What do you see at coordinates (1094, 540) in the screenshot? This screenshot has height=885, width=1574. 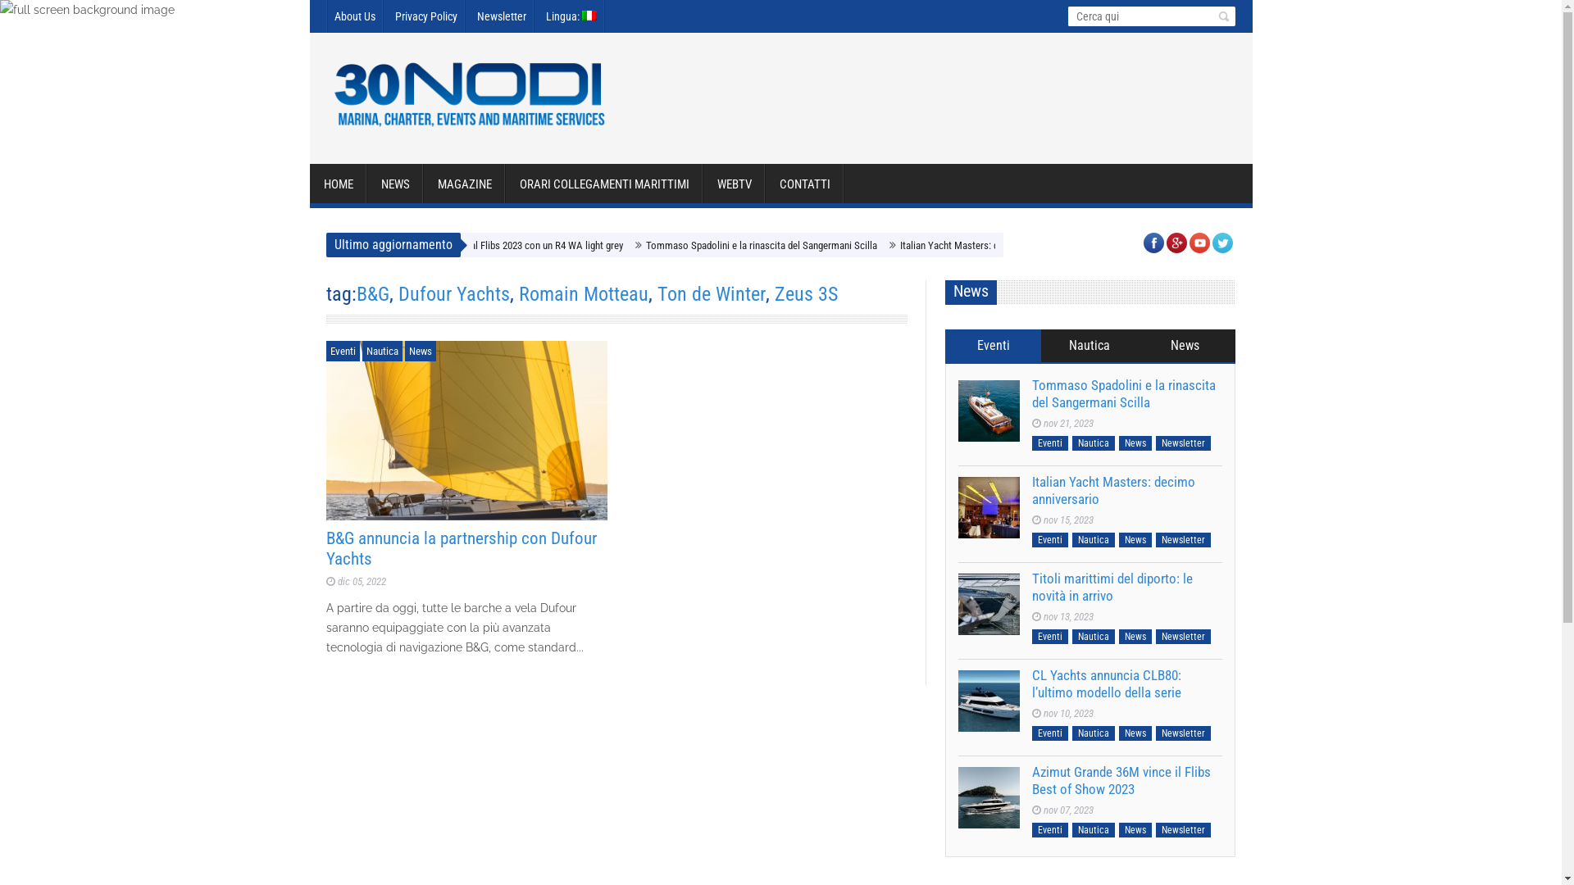 I see `Nautica` at bounding box center [1094, 540].